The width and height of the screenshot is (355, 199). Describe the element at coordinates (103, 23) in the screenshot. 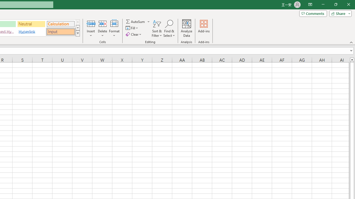

I see `Delete Cells...` at that location.